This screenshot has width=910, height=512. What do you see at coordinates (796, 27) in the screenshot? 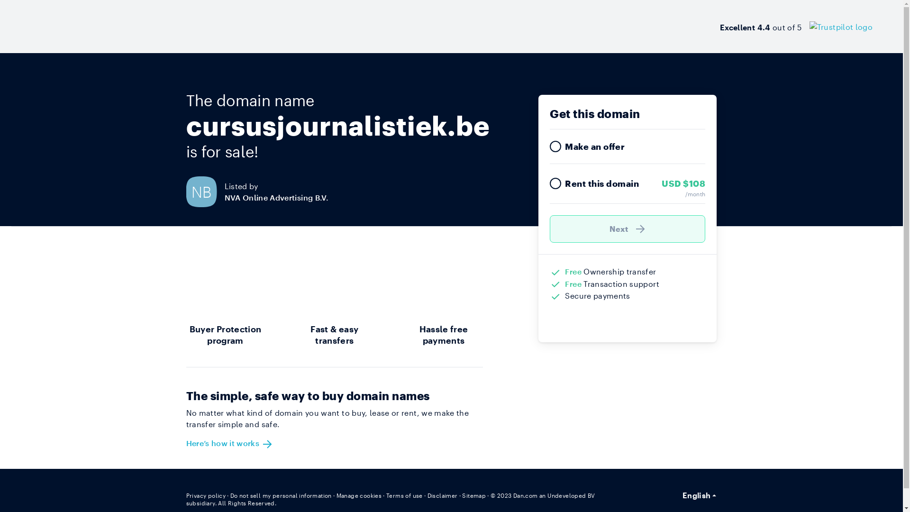
I see `Excellent 4.4 out of 5` at bounding box center [796, 27].